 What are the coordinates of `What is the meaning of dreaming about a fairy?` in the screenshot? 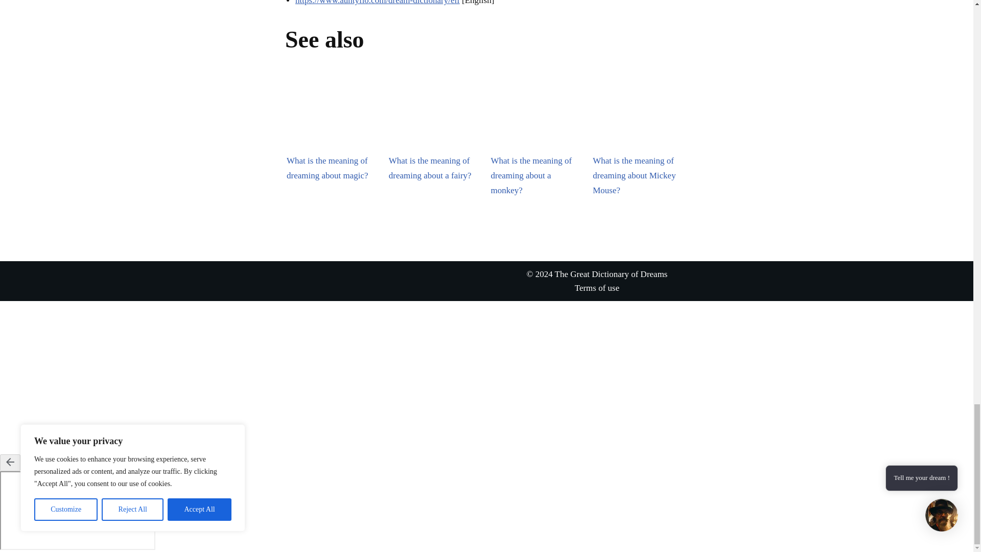 It's located at (435, 116).